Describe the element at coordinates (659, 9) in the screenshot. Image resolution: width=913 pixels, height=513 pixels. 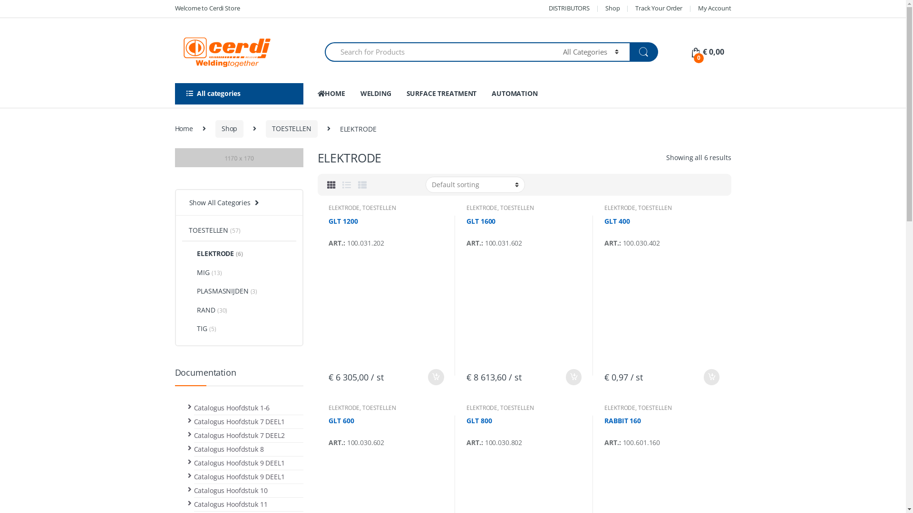
I see `Track Your Order` at that location.